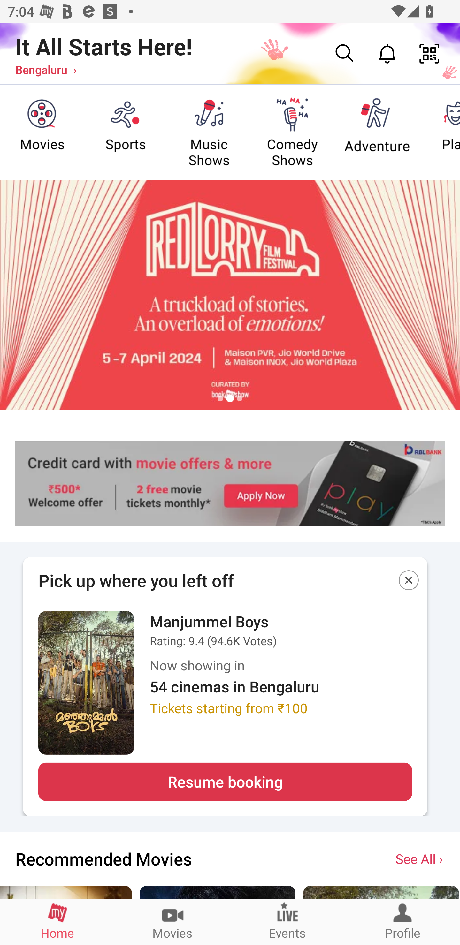  Describe the element at coordinates (225, 782) in the screenshot. I see `Resume booking` at that location.